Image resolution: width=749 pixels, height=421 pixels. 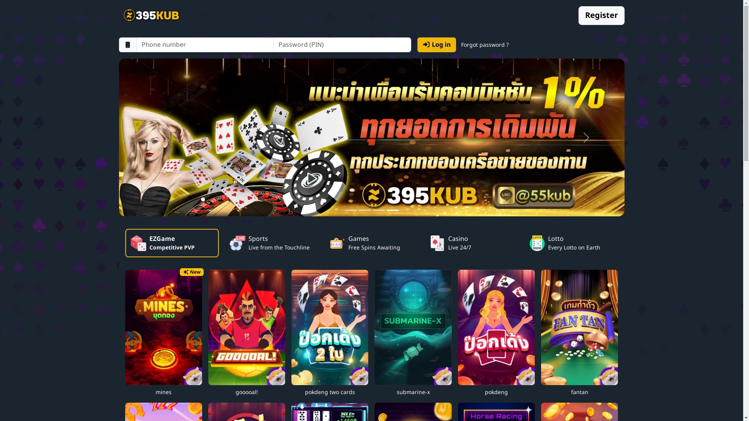 What do you see at coordinates (437, 45) in the screenshot?
I see `Log in` at bounding box center [437, 45].